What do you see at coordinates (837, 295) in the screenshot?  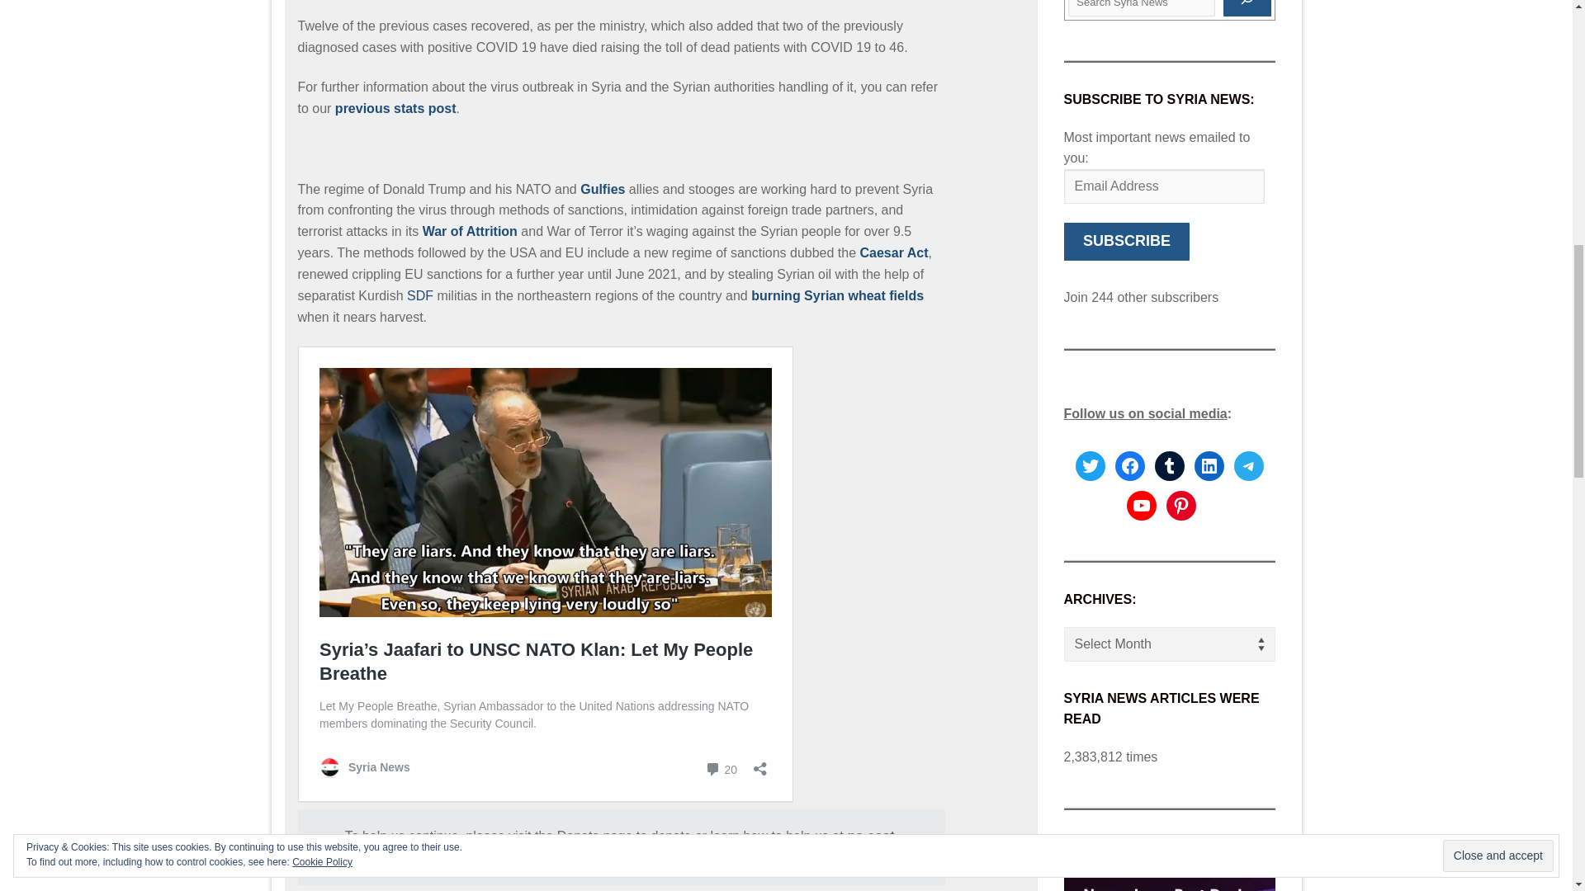 I see `burning Syrian wheat fields` at bounding box center [837, 295].